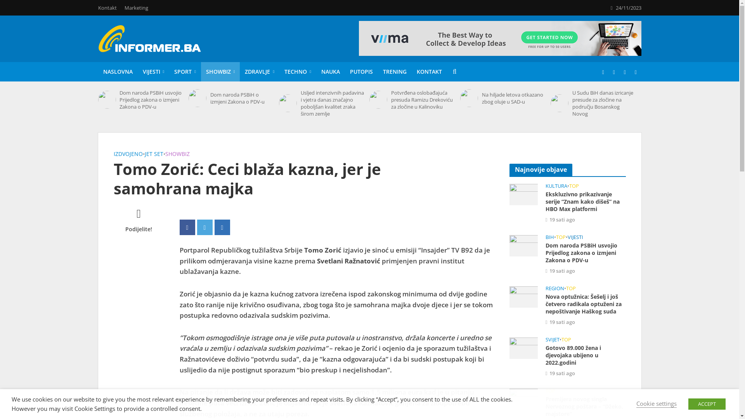 The width and height of the screenshot is (745, 419). I want to click on KULTURA, so click(556, 187).